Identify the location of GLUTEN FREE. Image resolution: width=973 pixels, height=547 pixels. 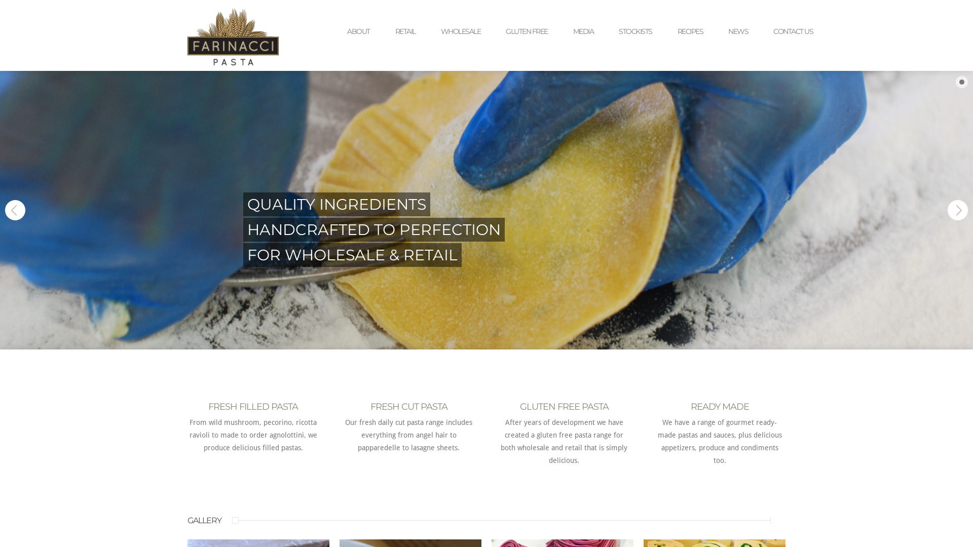
(527, 31).